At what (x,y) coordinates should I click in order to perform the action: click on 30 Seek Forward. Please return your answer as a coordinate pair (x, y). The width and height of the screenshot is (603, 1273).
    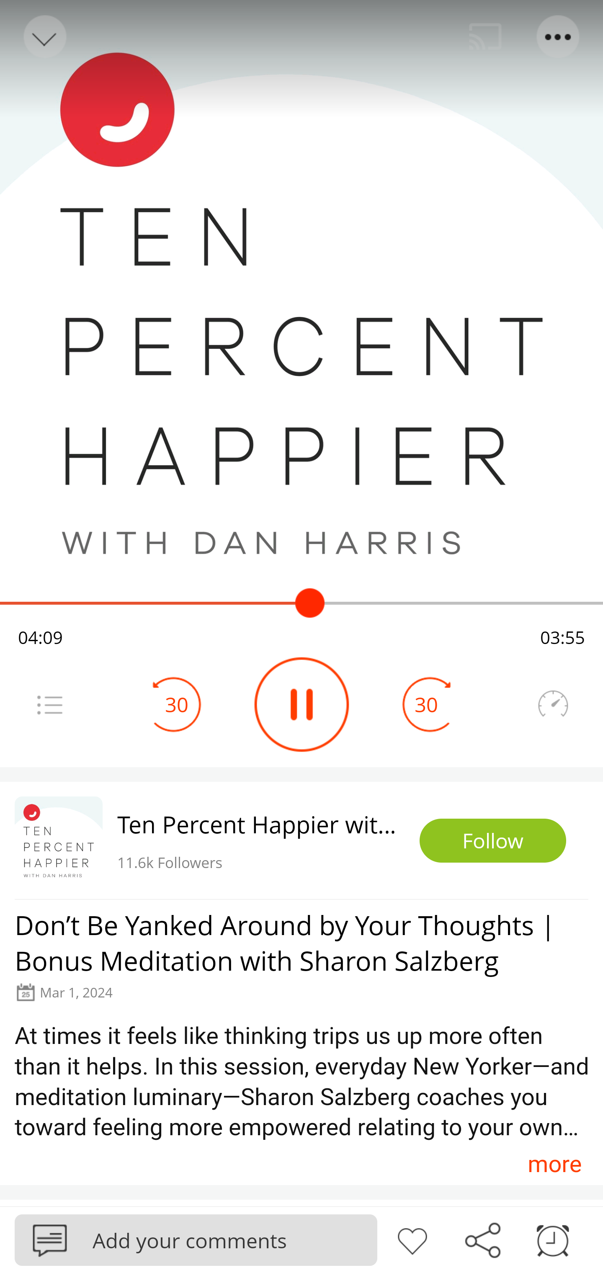
    Looking at the image, I should click on (426, 704).